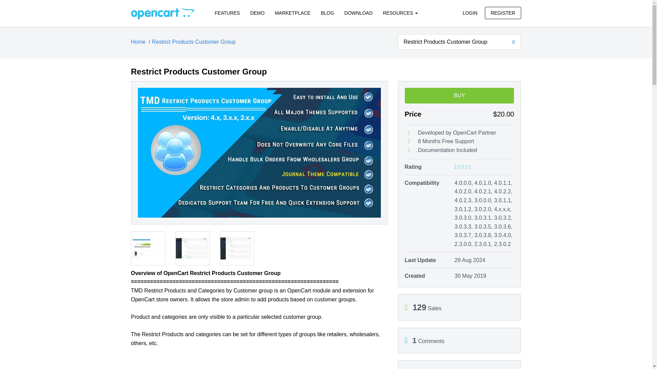 The width and height of the screenshot is (657, 369). Describe the element at coordinates (257, 13) in the screenshot. I see `DEMO` at that location.